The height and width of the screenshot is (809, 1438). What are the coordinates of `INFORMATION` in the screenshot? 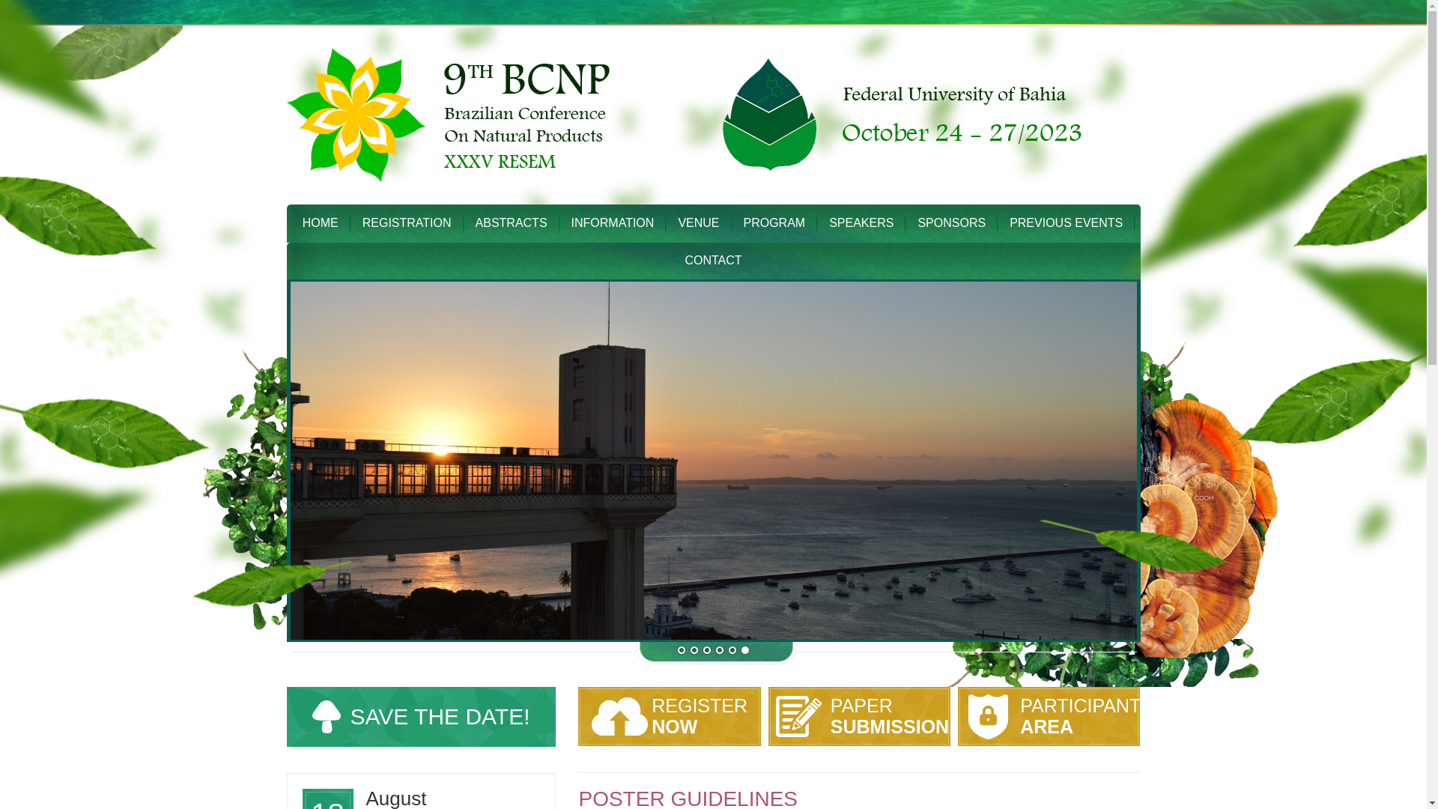 It's located at (1066, 223).